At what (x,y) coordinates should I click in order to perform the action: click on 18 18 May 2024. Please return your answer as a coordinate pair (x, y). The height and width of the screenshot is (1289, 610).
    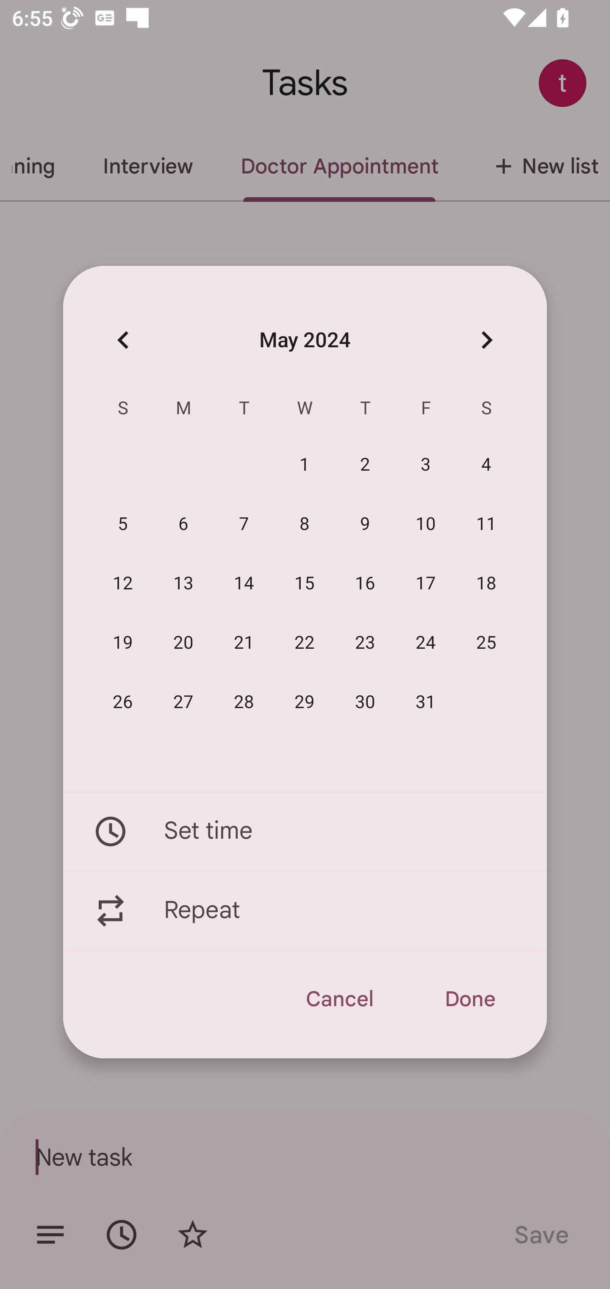
    Looking at the image, I should click on (486, 584).